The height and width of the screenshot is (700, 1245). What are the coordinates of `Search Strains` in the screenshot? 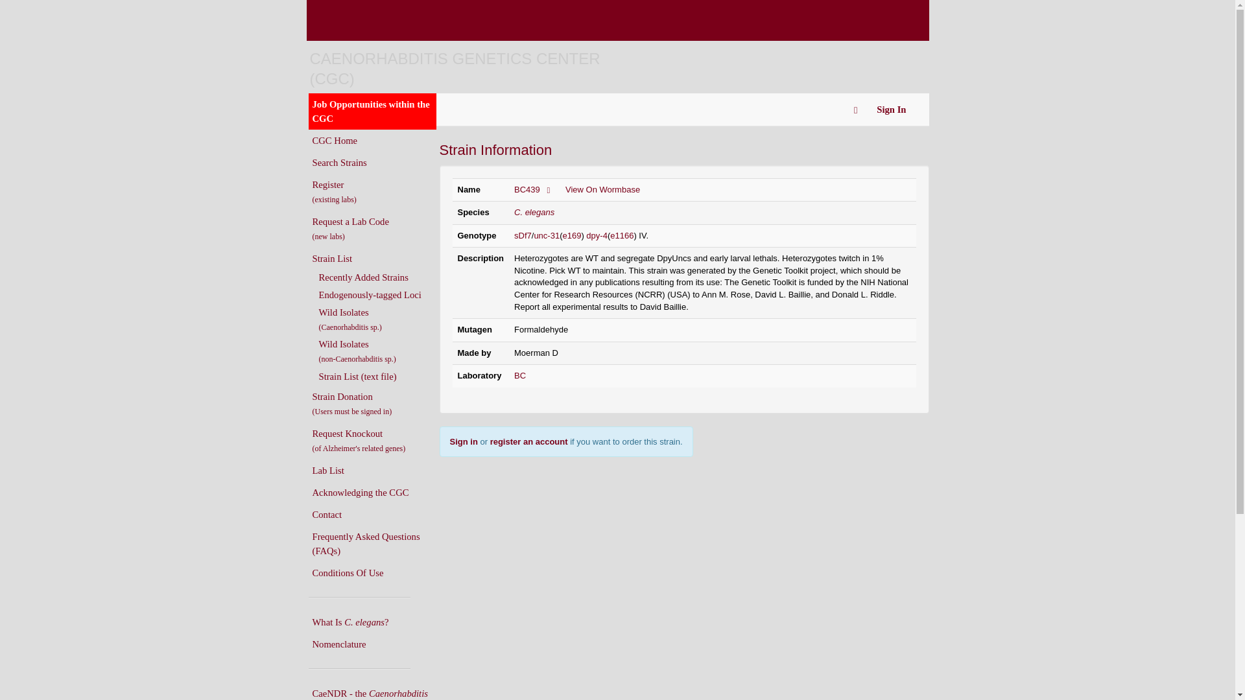 It's located at (372, 162).